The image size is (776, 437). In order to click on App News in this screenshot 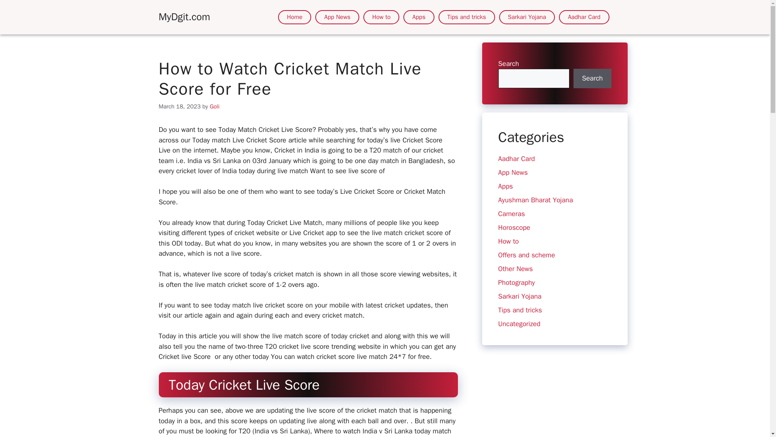, I will do `click(512, 172)`.